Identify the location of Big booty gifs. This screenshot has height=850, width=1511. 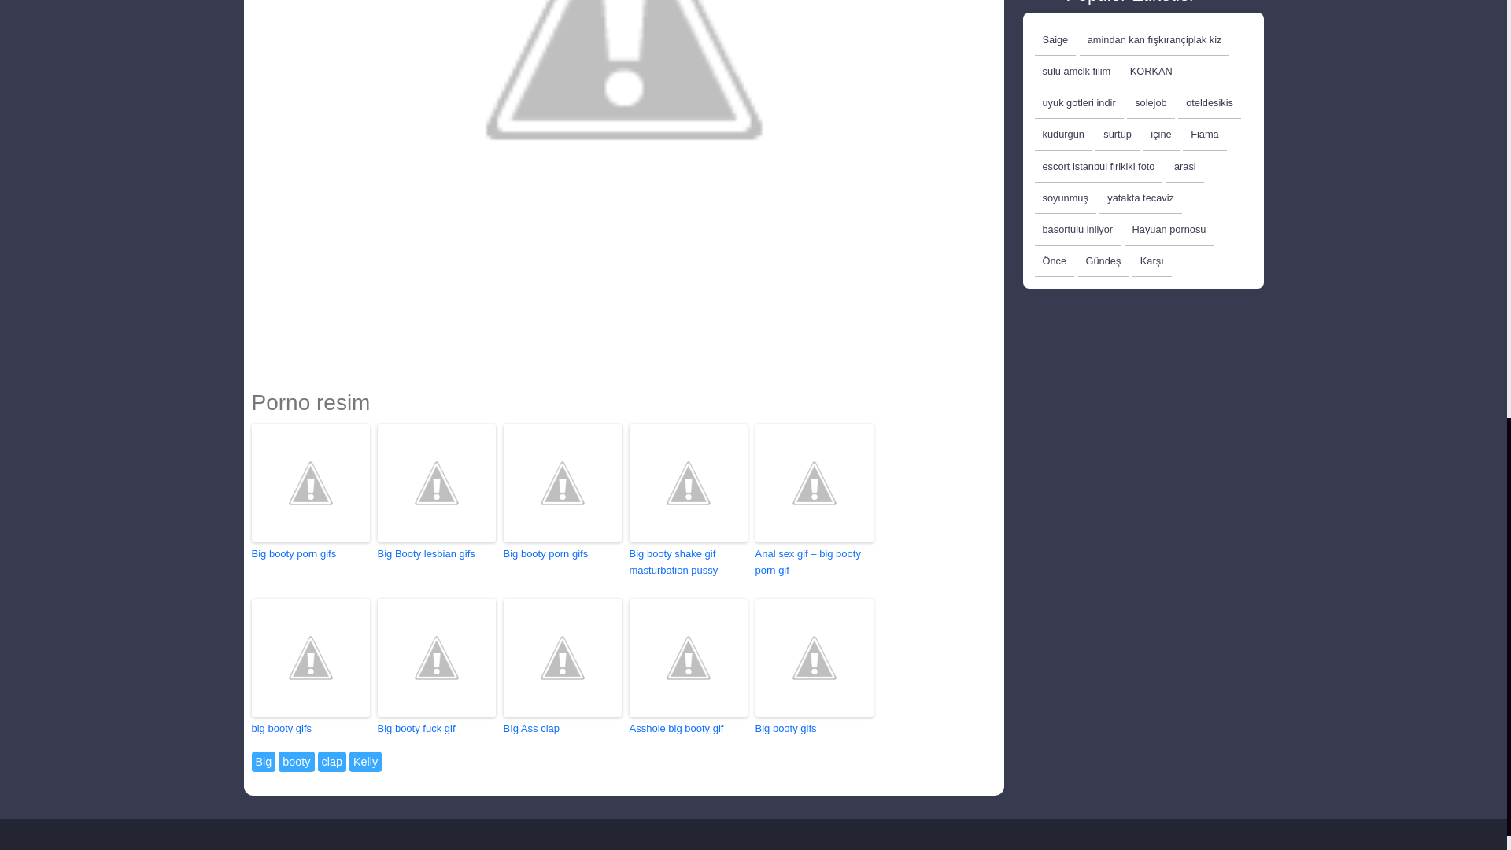
(814, 729).